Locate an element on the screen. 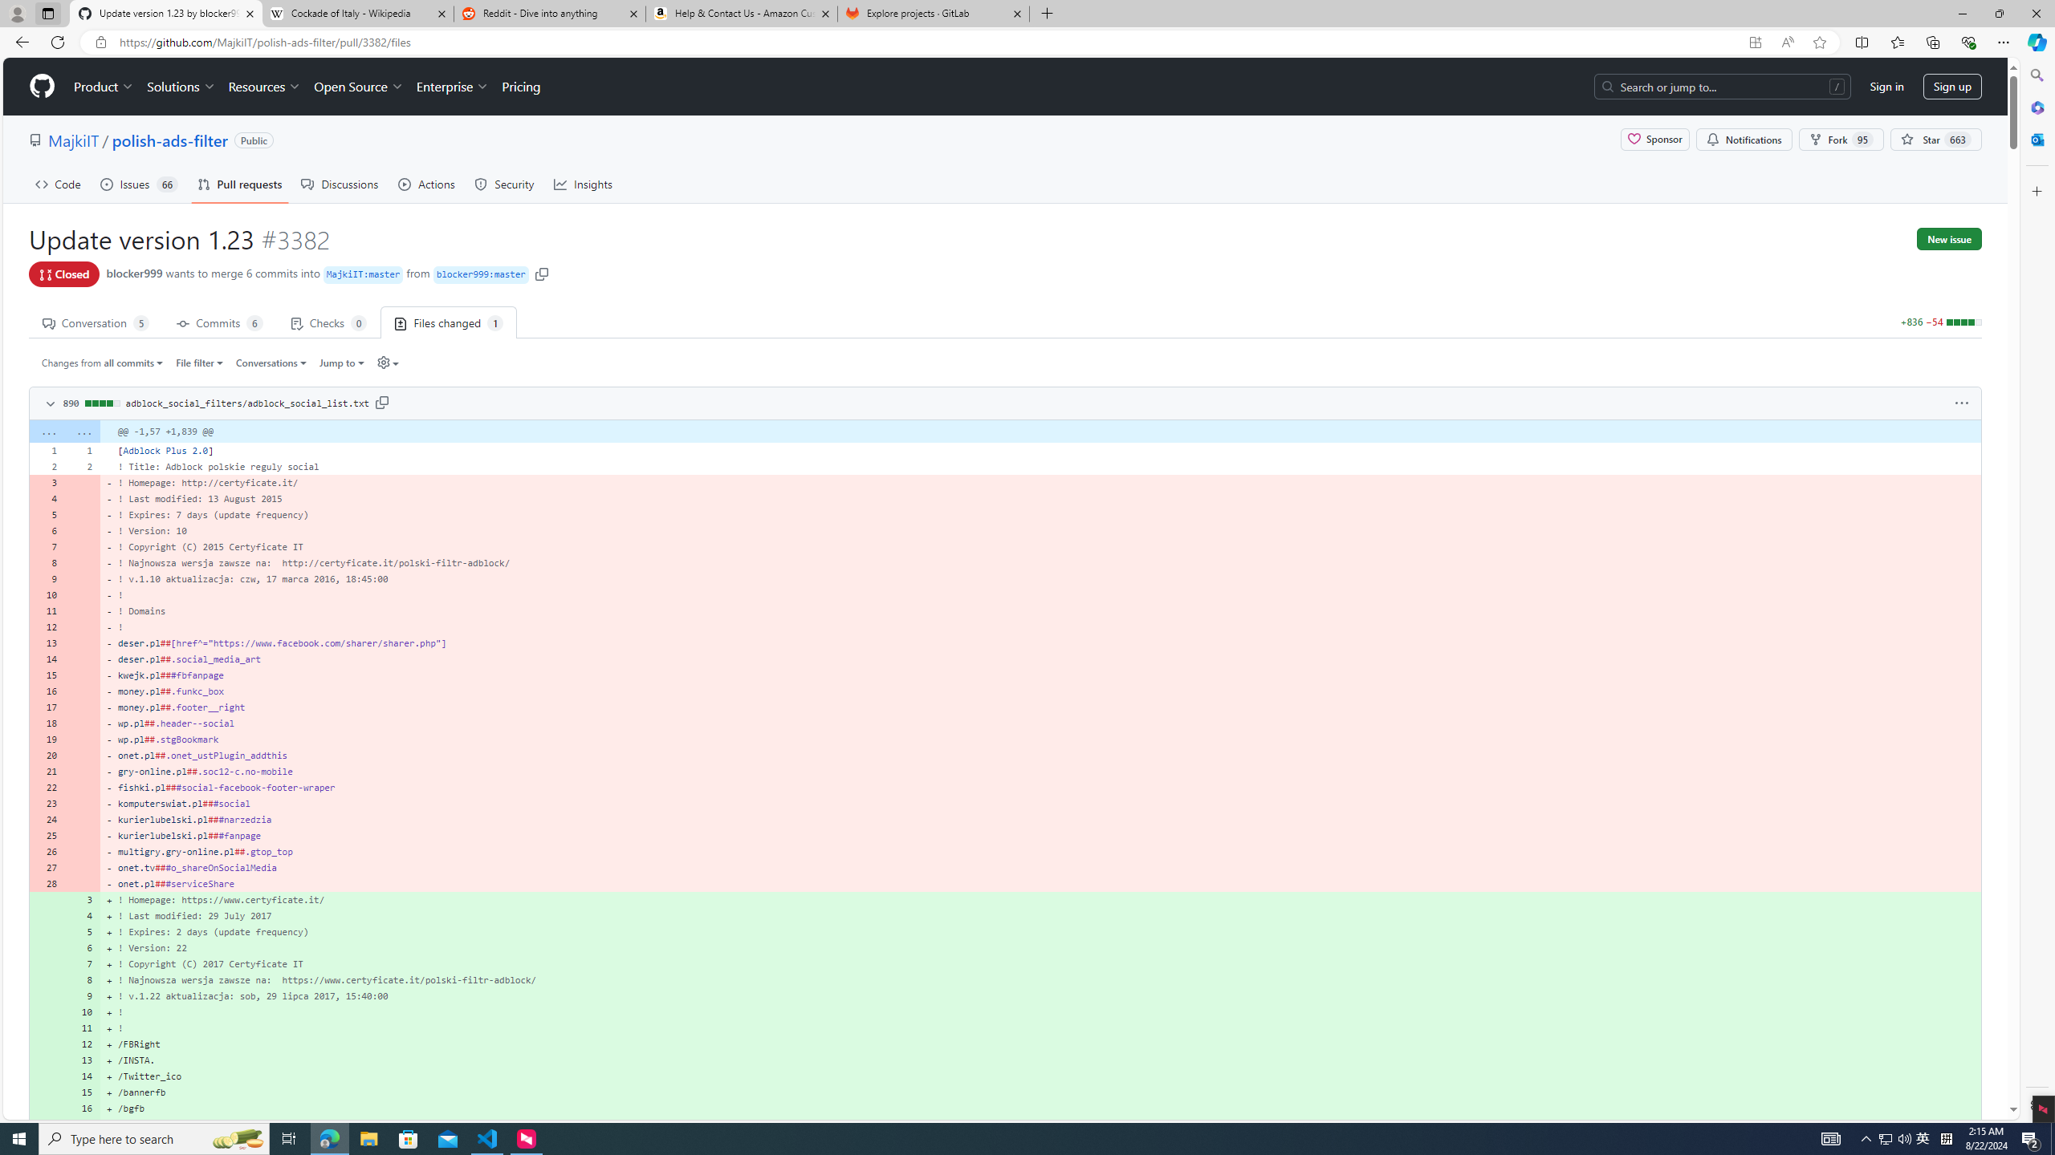  + /INSTA.  is located at coordinates (1040, 1060).